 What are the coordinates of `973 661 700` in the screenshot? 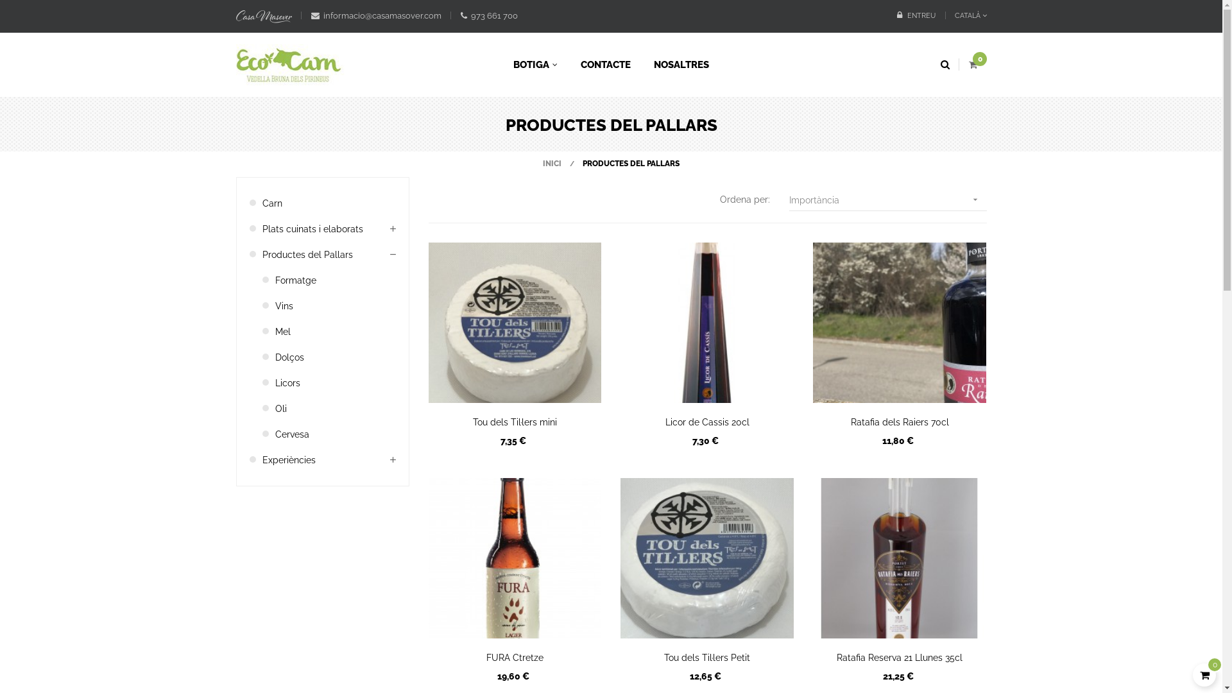 It's located at (489, 15).